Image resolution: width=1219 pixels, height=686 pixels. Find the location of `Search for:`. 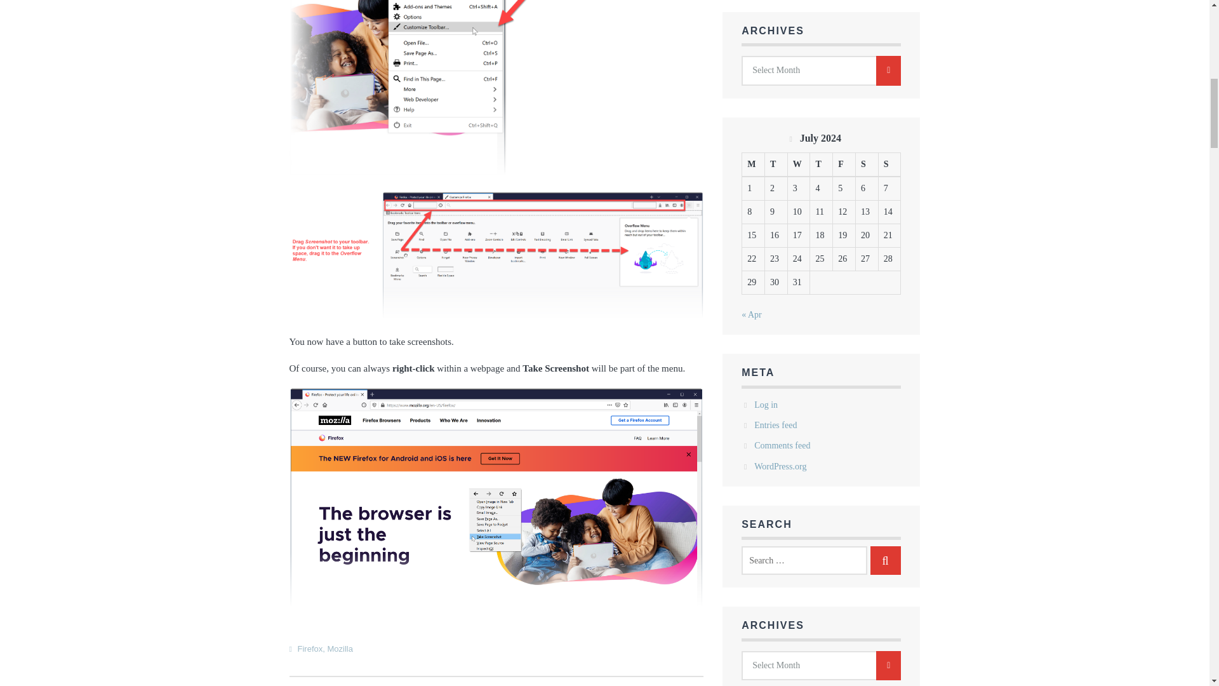

Search for: is located at coordinates (804, 560).